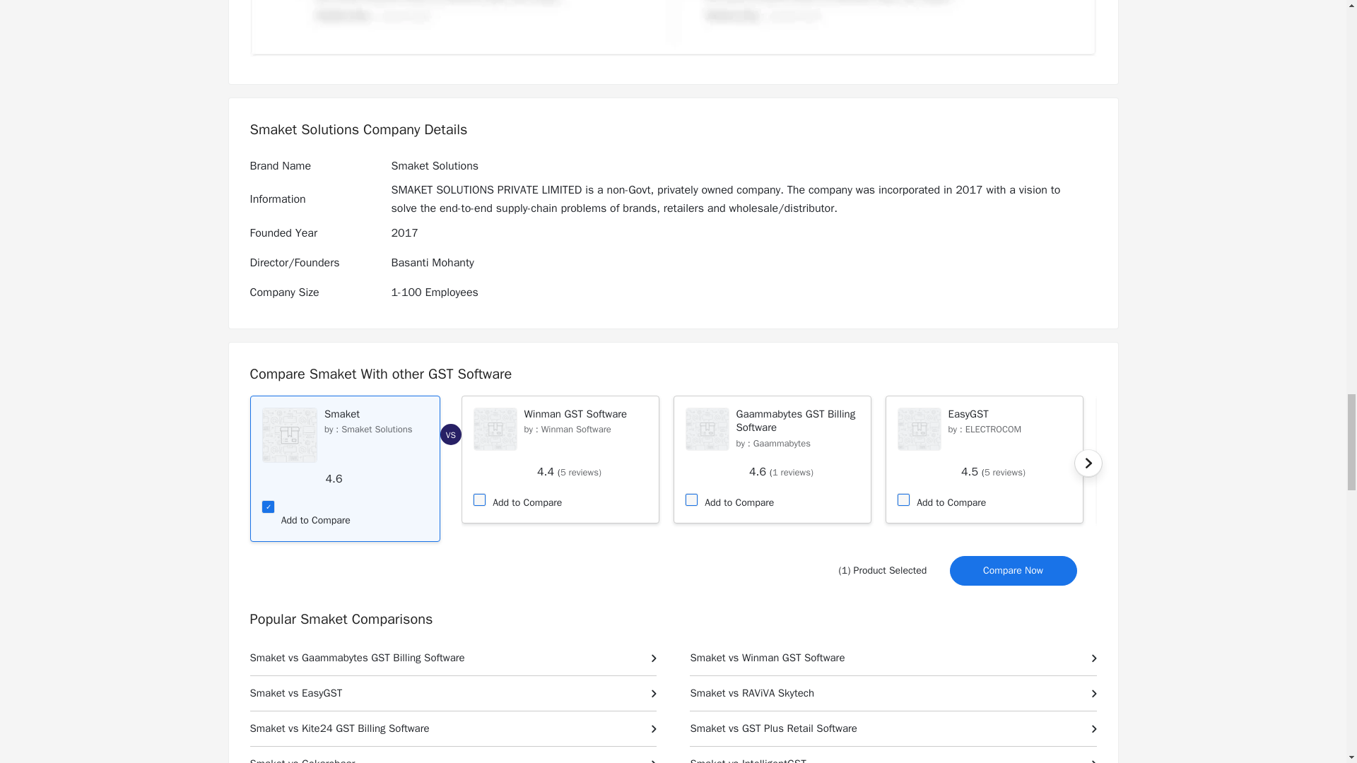 This screenshot has width=1357, height=763. Describe the element at coordinates (690, 497) in the screenshot. I see `on` at that location.